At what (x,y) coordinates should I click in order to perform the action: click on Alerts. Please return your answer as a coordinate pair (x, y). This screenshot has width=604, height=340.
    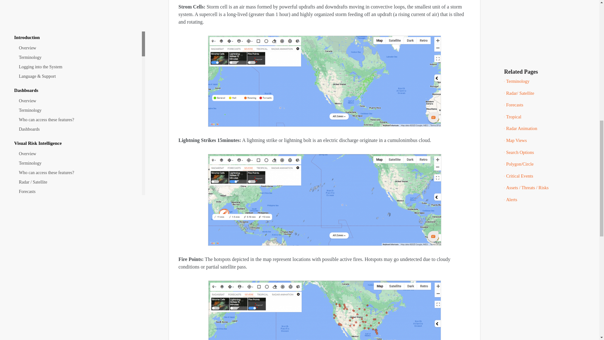
    Looking at the image, I should click on (550, 27).